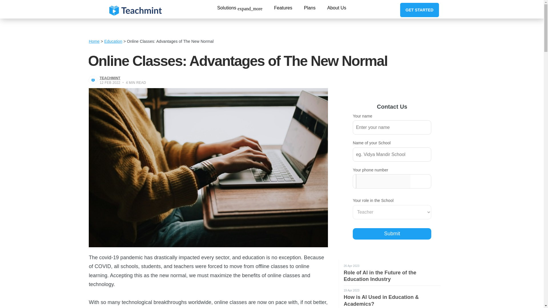  Describe the element at coordinates (337, 8) in the screenshot. I see `About Us` at that location.